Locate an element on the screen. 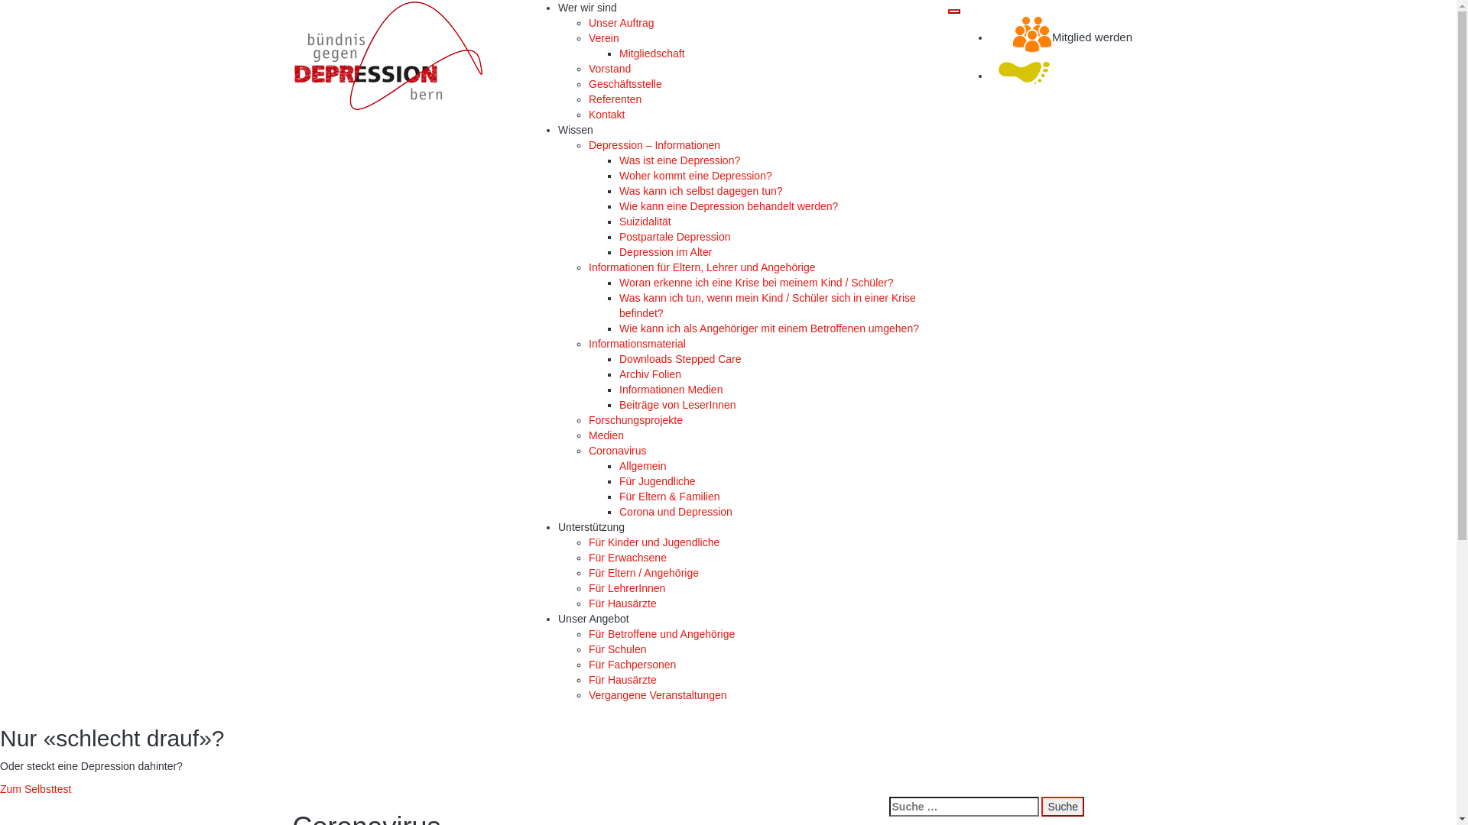  Was ist eine Depression? is located at coordinates (680, 160).